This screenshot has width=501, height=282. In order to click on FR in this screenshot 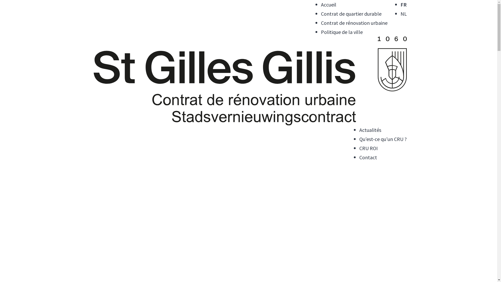, I will do `click(404, 5)`.